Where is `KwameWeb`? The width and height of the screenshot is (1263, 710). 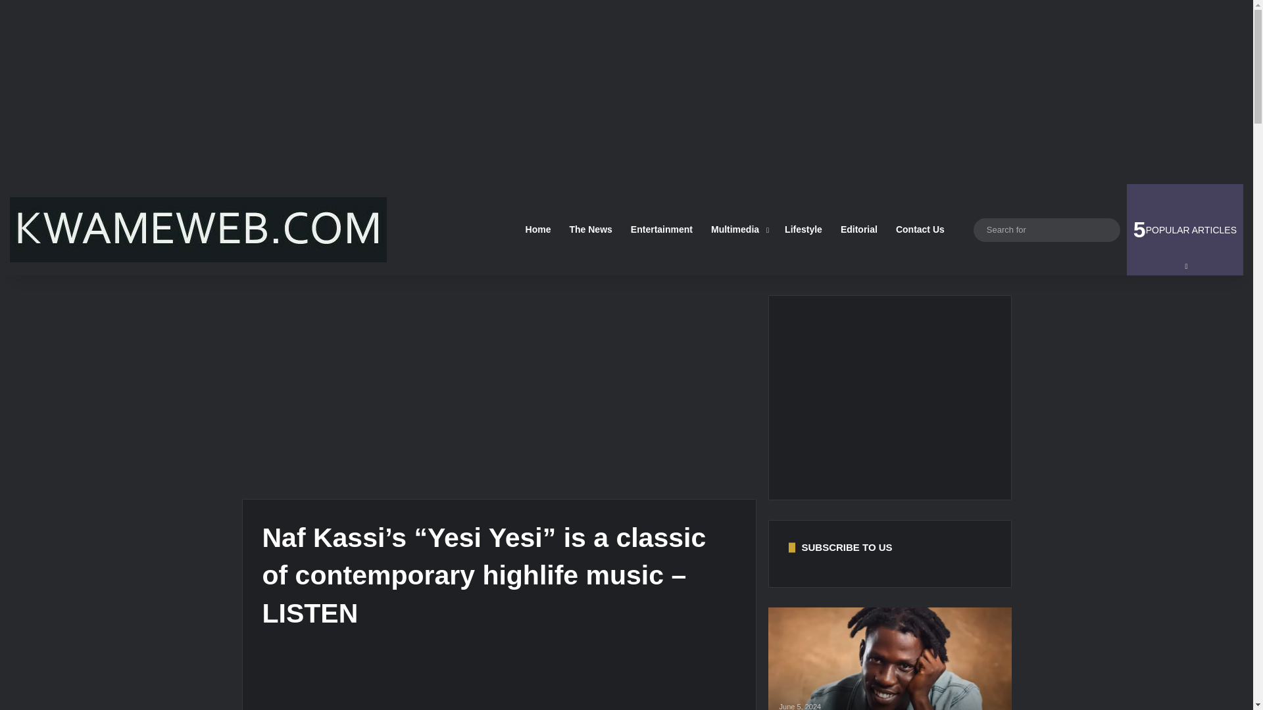
KwameWeb is located at coordinates (1106, 230).